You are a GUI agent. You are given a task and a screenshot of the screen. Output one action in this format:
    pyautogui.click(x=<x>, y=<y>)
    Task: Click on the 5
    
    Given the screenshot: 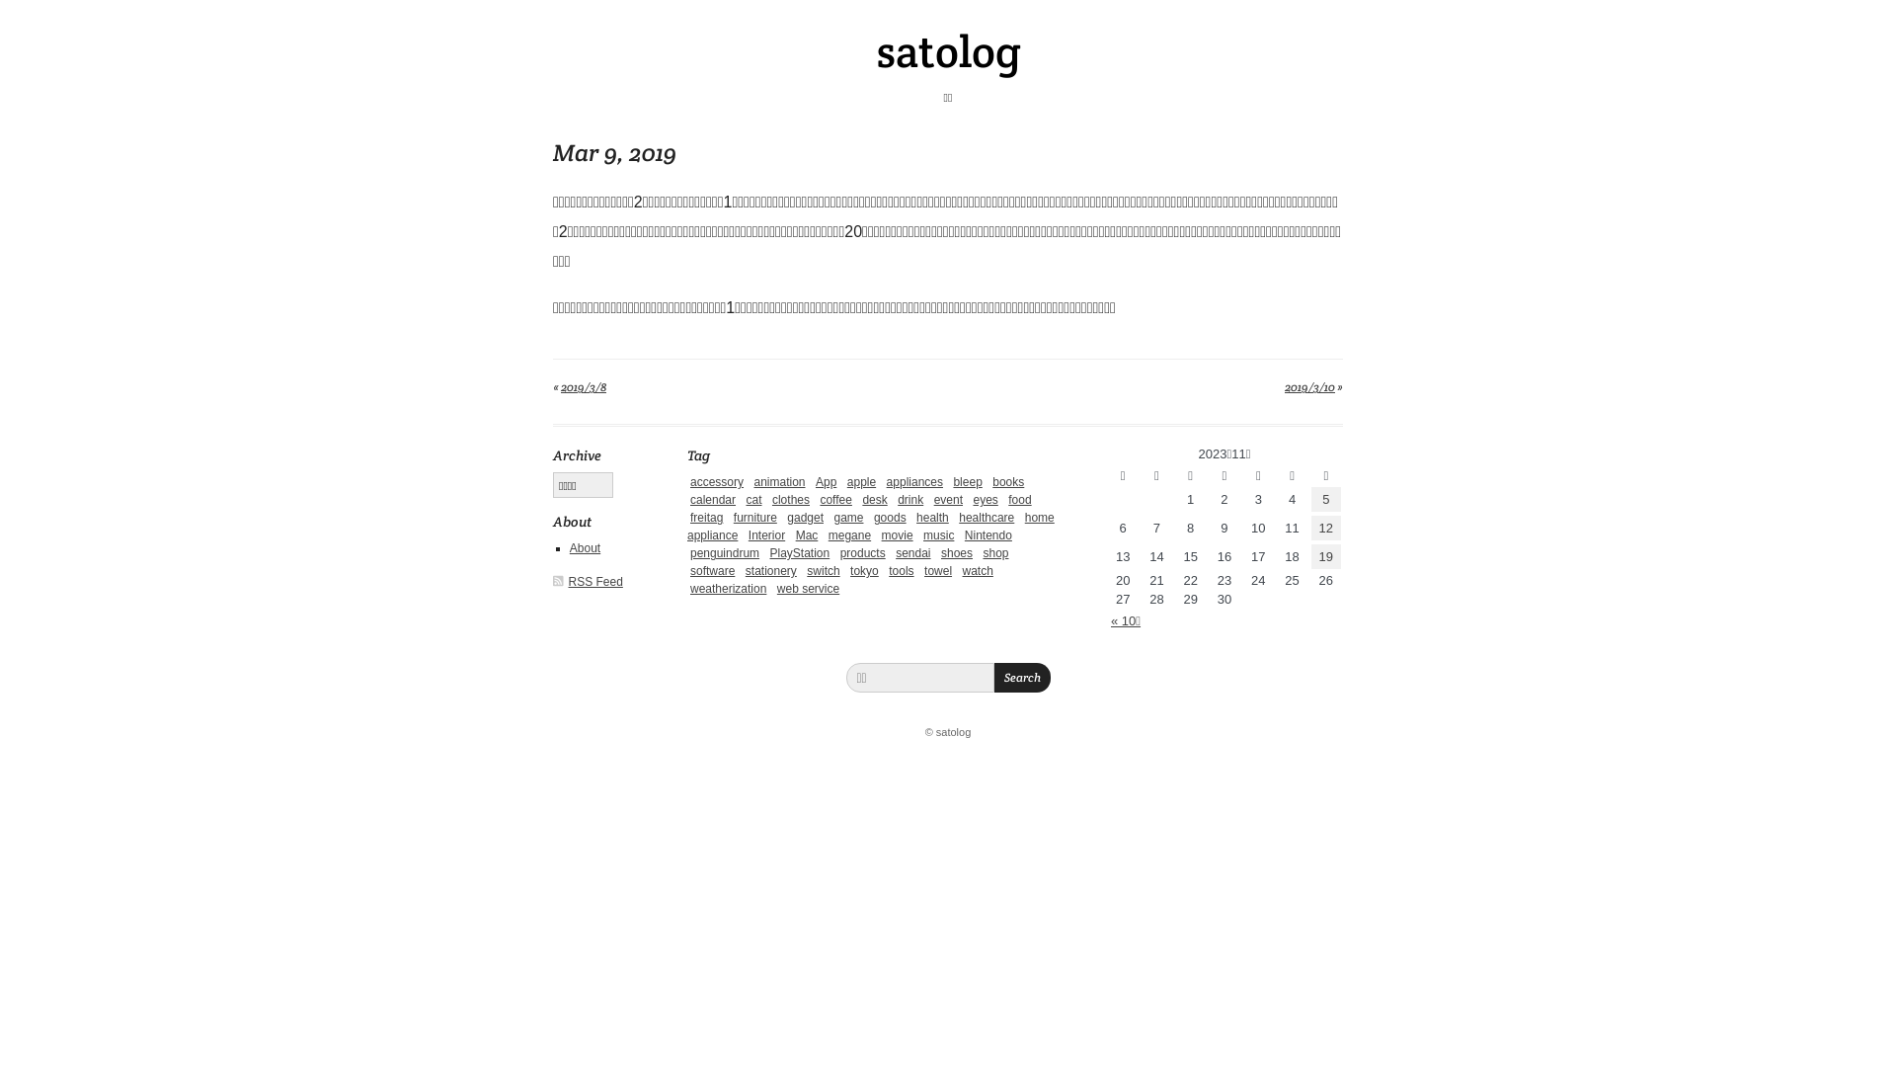 What is the action you would take?
    pyautogui.click(x=1326, y=500)
    